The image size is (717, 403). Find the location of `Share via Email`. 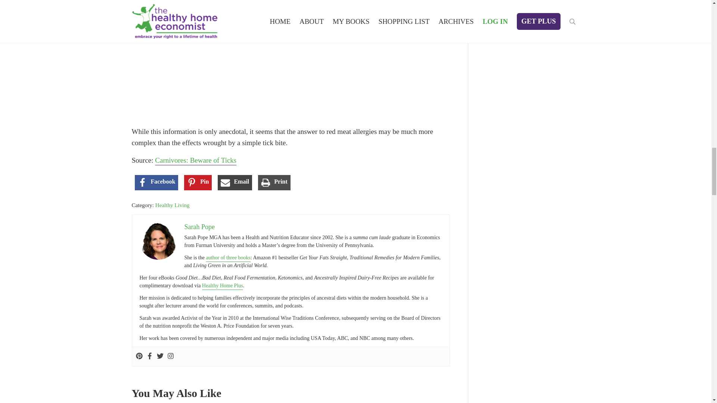

Share via Email is located at coordinates (235, 182).